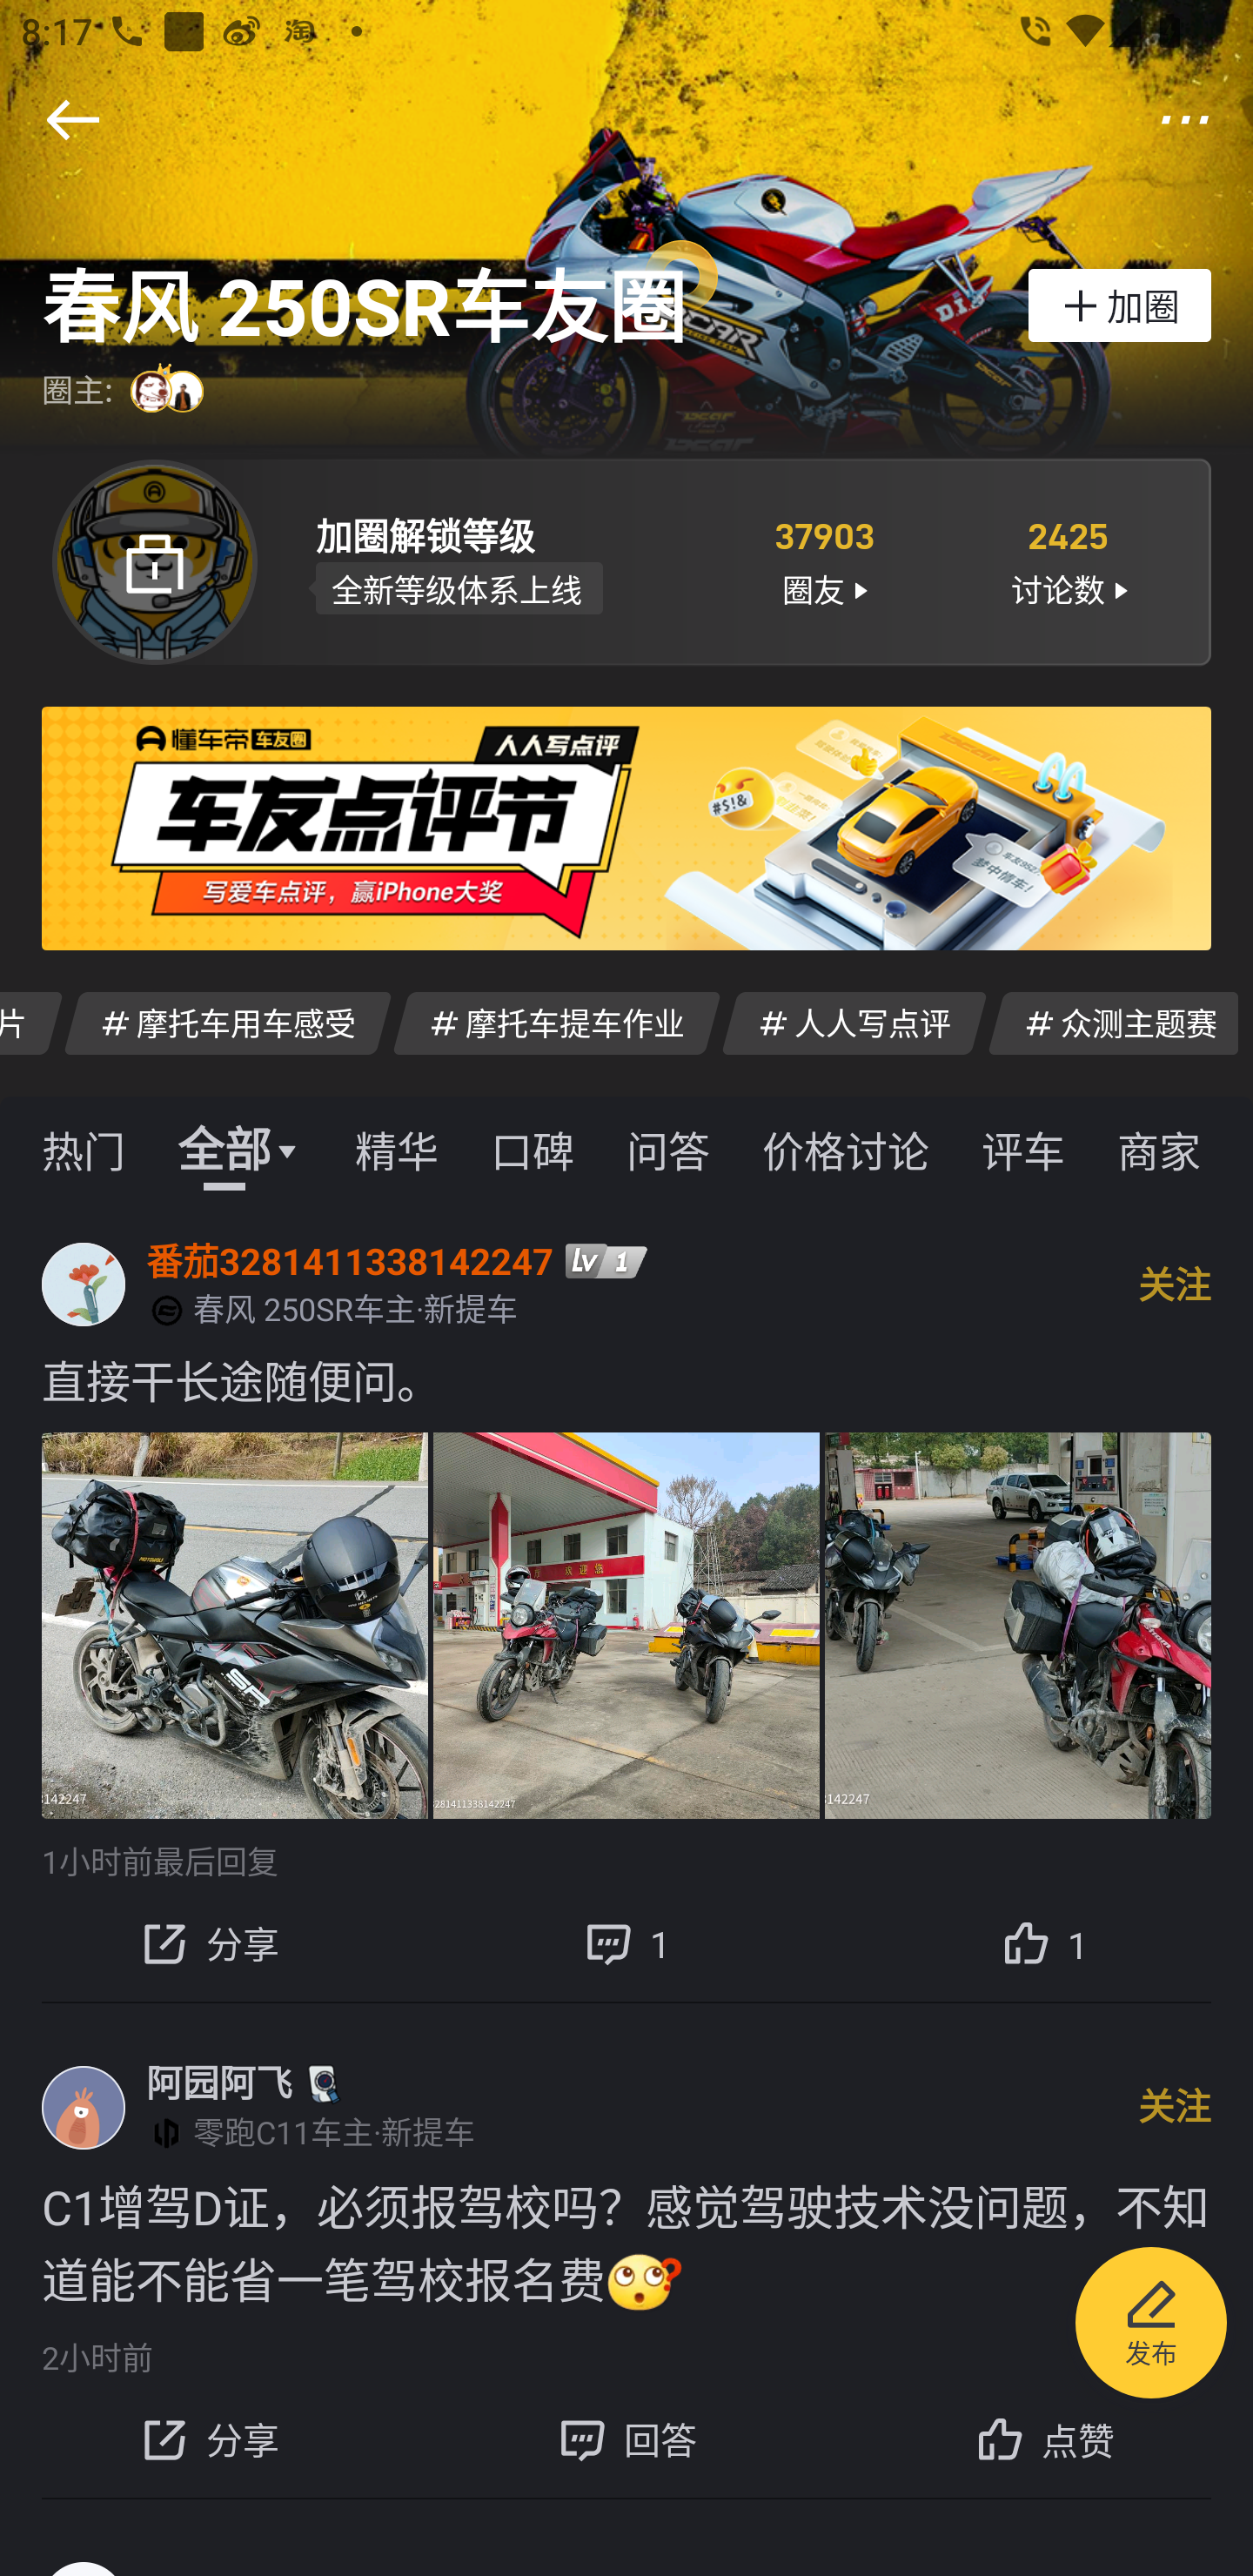  I want to click on 加圈解锁等级 全新等级体系上线, so click(505, 560).